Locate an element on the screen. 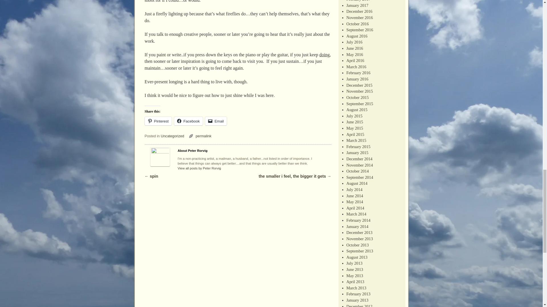 This screenshot has height=307, width=547. Email is located at coordinates (216, 121).